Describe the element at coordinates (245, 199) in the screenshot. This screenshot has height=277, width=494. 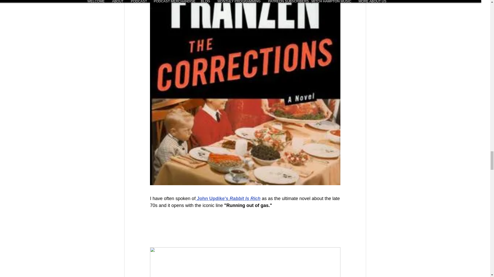
I see `Rabbit Is Rich` at that location.